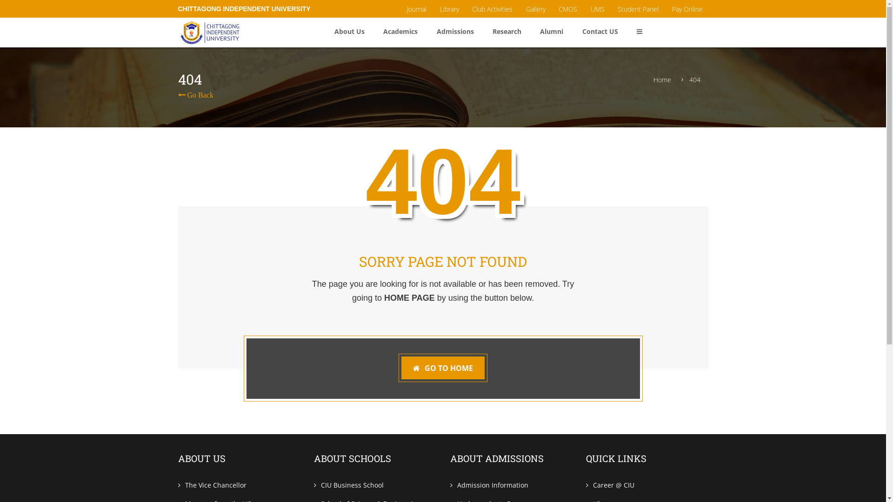  Describe the element at coordinates (492, 8) in the screenshot. I see `Club Activities` at that location.